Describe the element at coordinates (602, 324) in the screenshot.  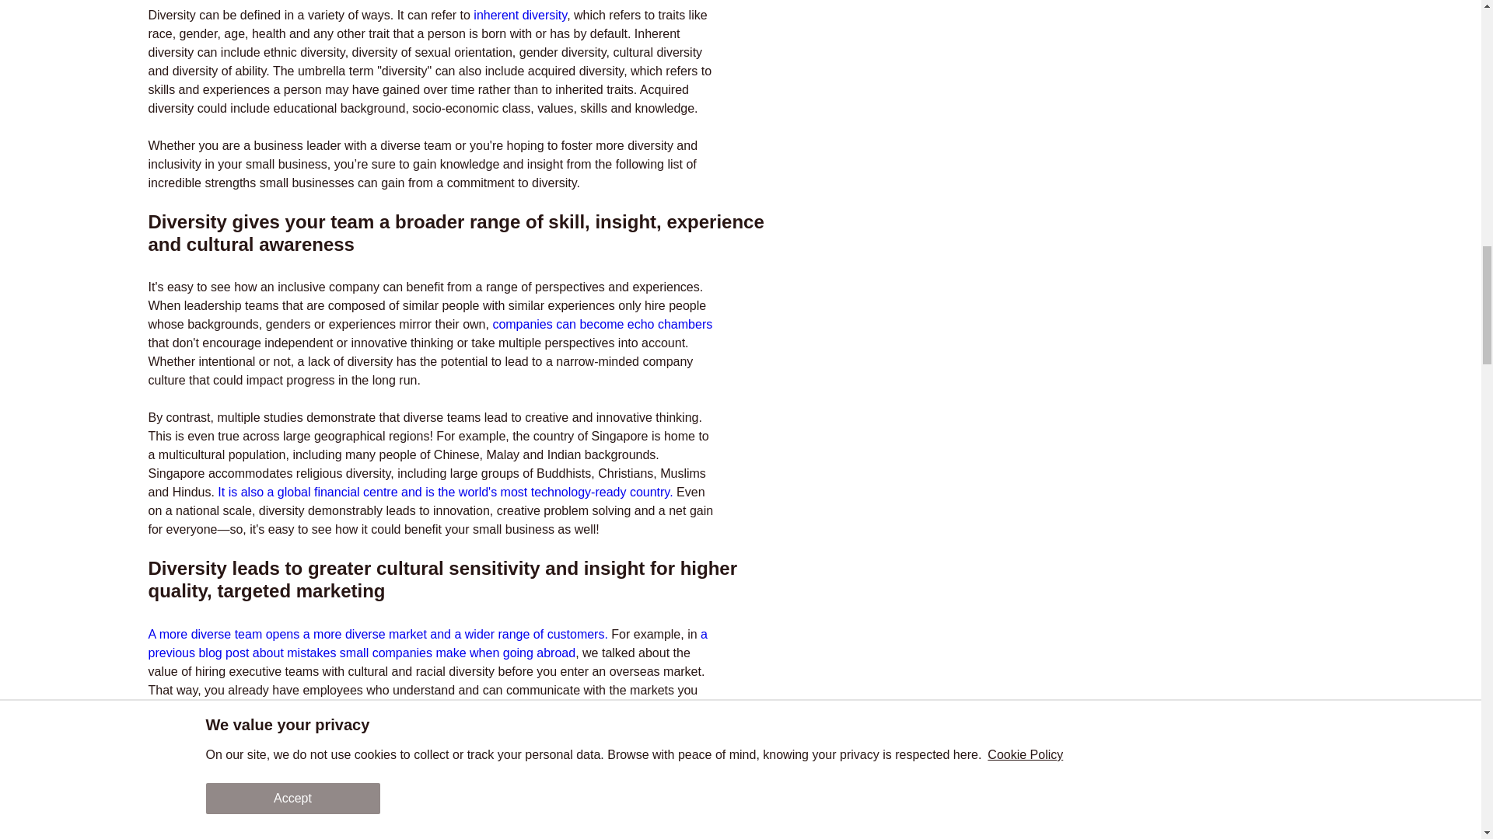
I see `companies can become echo chambers` at that location.